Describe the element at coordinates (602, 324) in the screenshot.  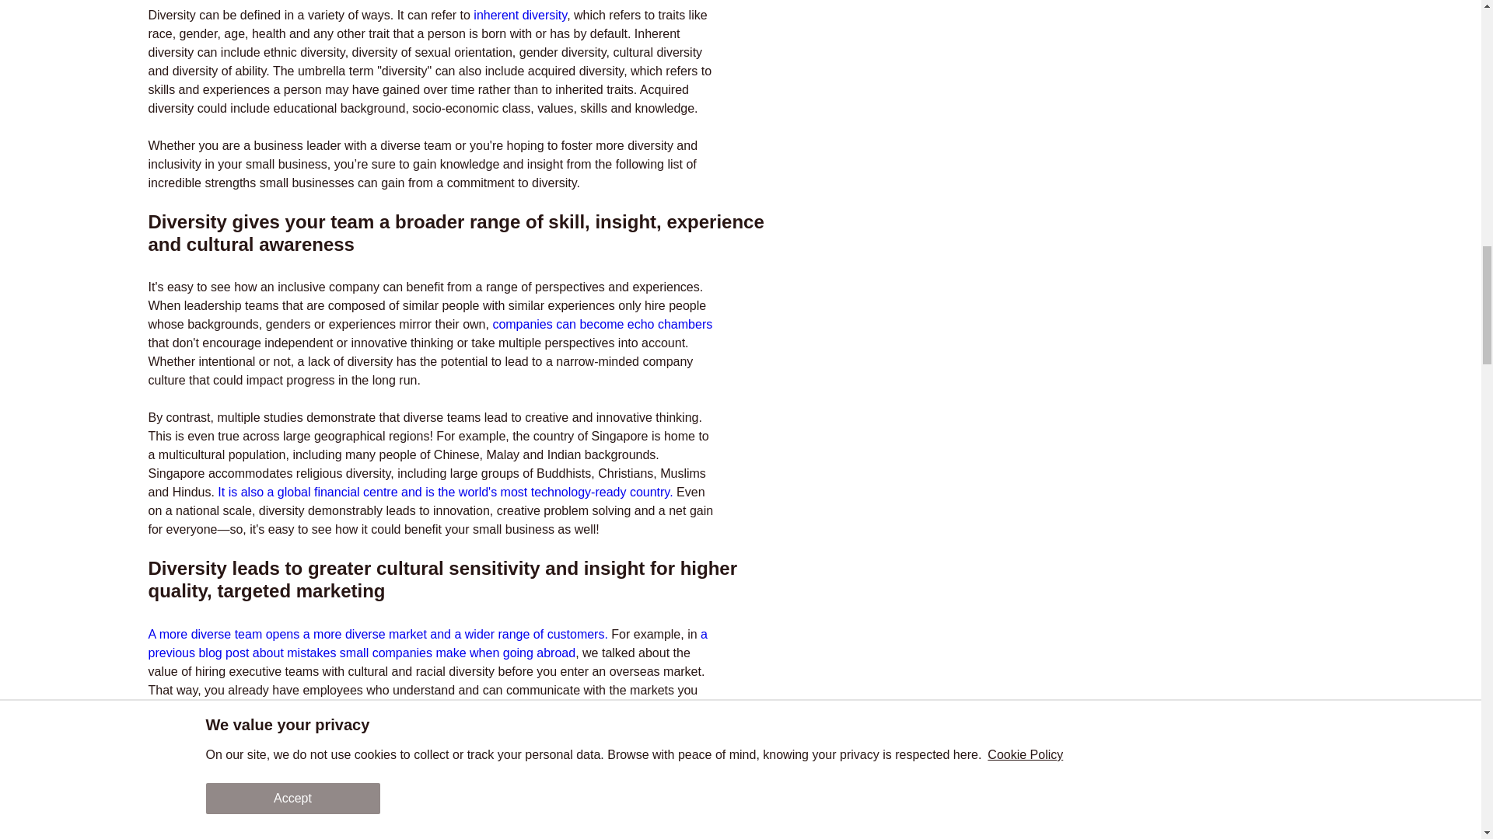
I see `companies can become echo chambers` at that location.